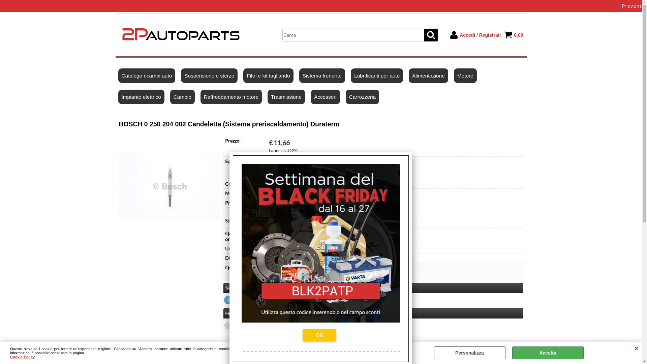 The height and width of the screenshot is (364, 647). What do you see at coordinates (231, 97) in the screenshot?
I see `Raffreddamento motore` at bounding box center [231, 97].